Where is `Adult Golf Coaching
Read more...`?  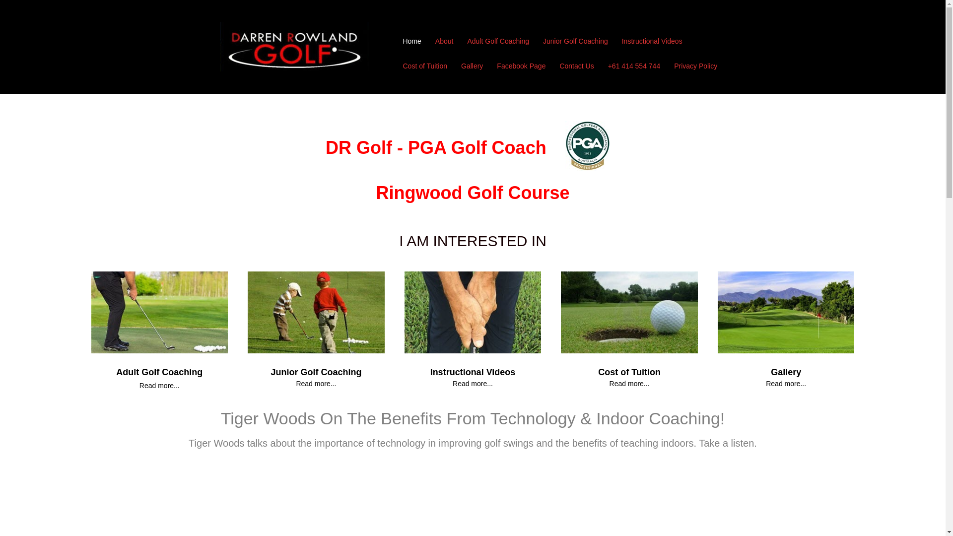 Adult Golf Coaching
Read more... is located at coordinates (159, 379).